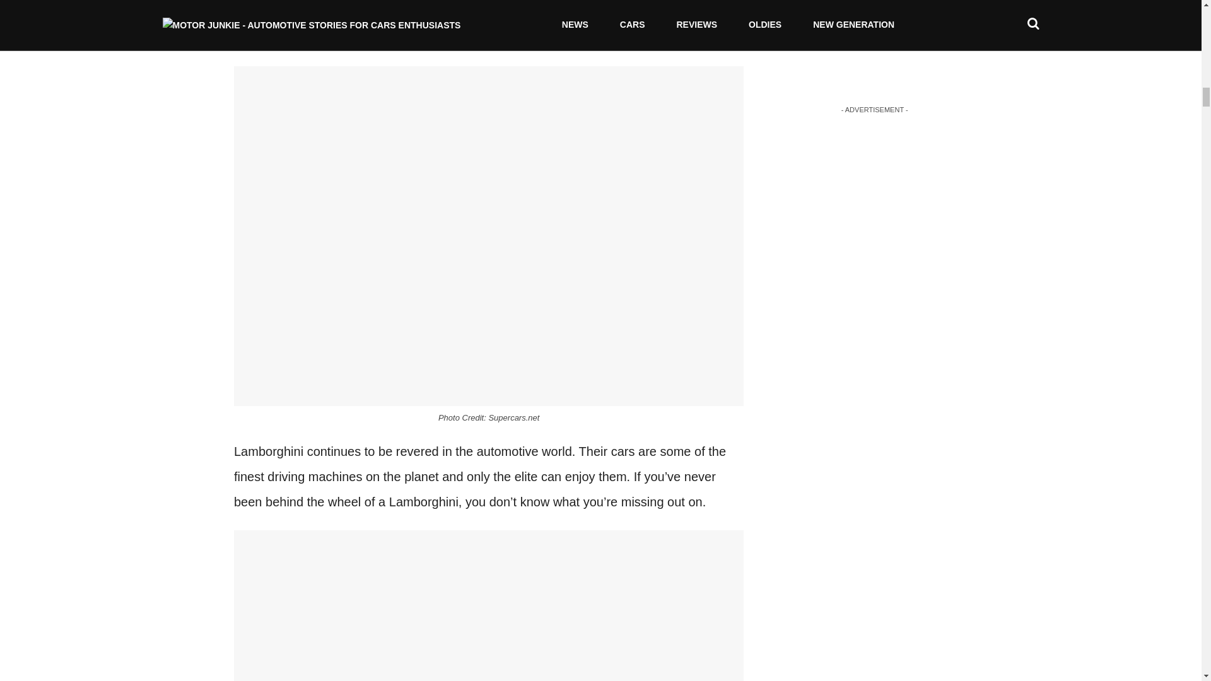 This screenshot has height=681, width=1211. I want to click on Motor Trend, so click(599, 38).